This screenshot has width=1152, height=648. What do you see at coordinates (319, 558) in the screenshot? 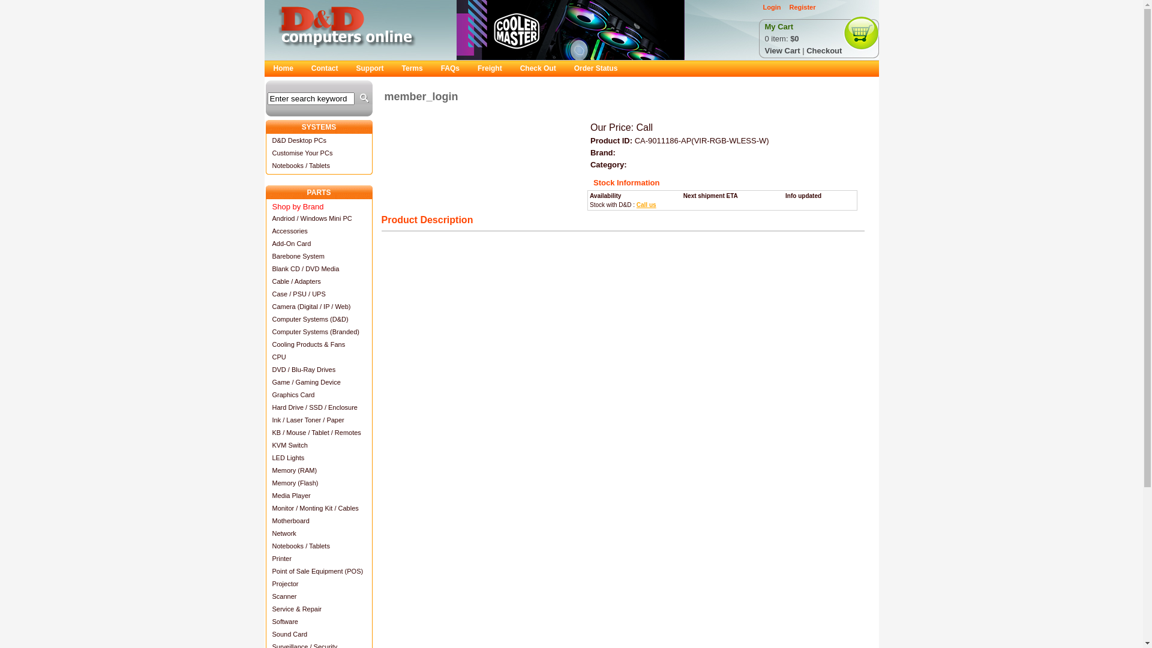
I see `Printer` at bounding box center [319, 558].